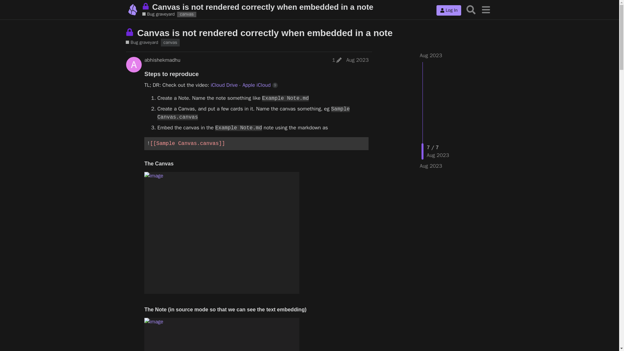  What do you see at coordinates (289, 6) in the screenshot?
I see `Canvas is not rendered correctly when embedded in a note` at bounding box center [289, 6].